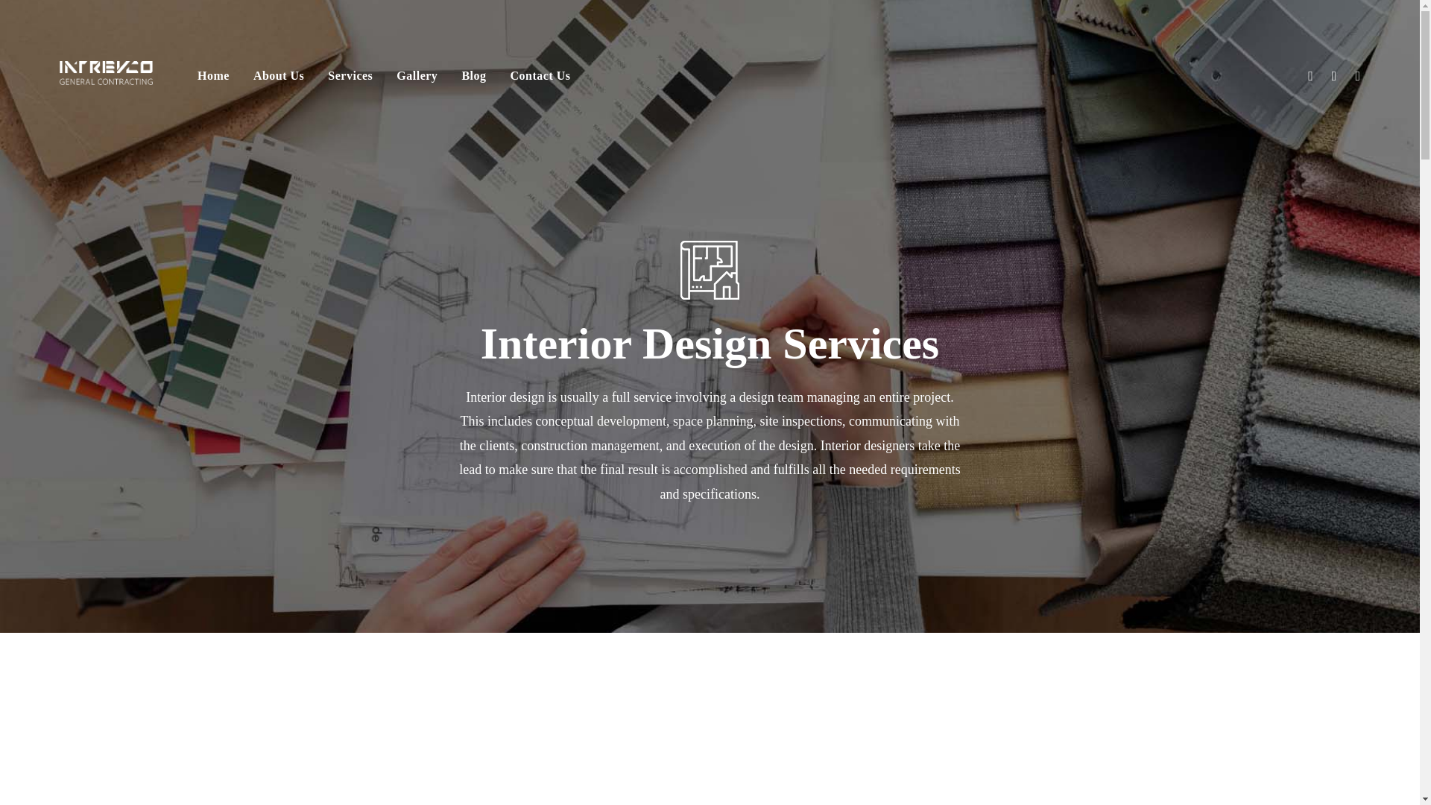 The height and width of the screenshot is (805, 1431). What do you see at coordinates (540, 83) in the screenshot?
I see `Contact Us` at bounding box center [540, 83].